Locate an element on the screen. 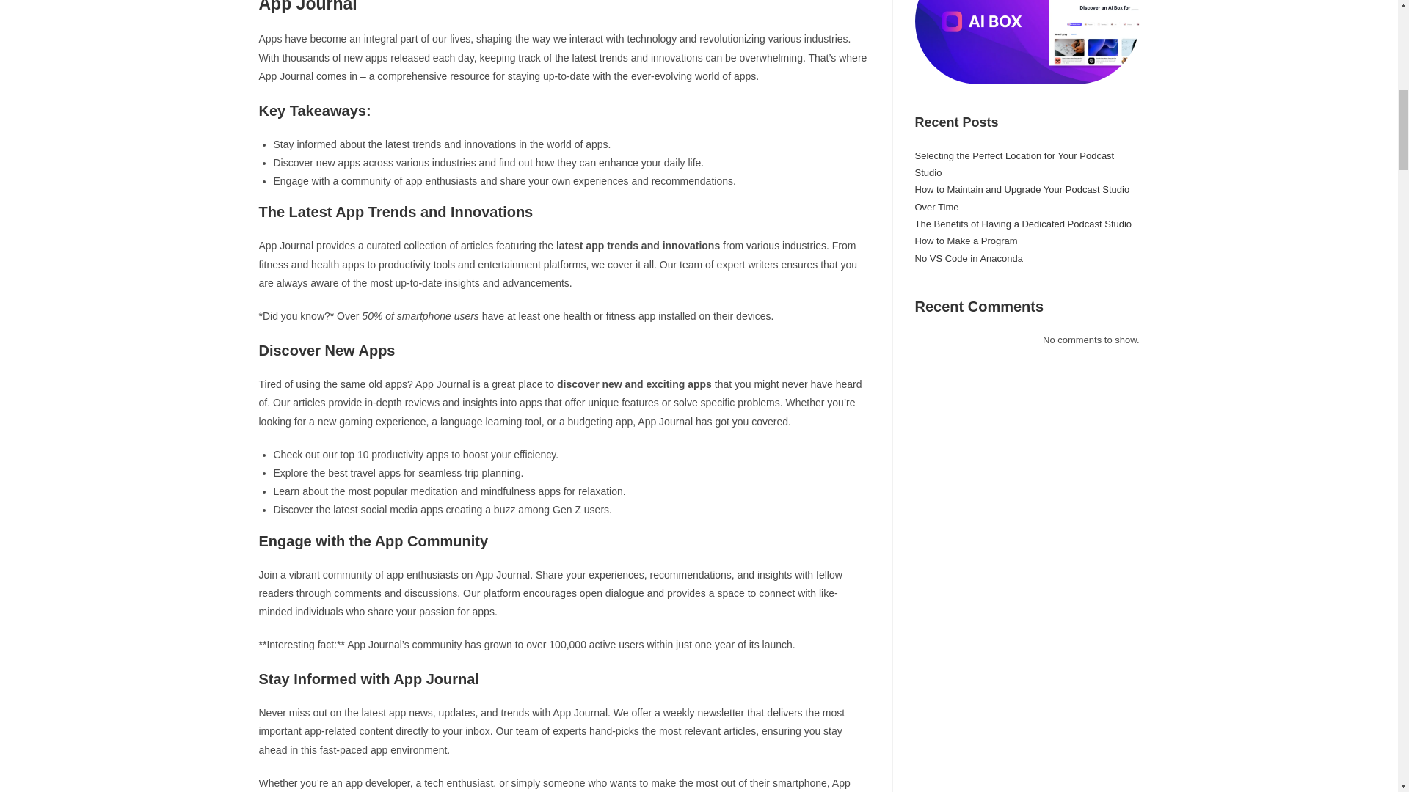  How to Maintain and Upgrade Your Podcast Studio Over Time is located at coordinates (1022, 198).